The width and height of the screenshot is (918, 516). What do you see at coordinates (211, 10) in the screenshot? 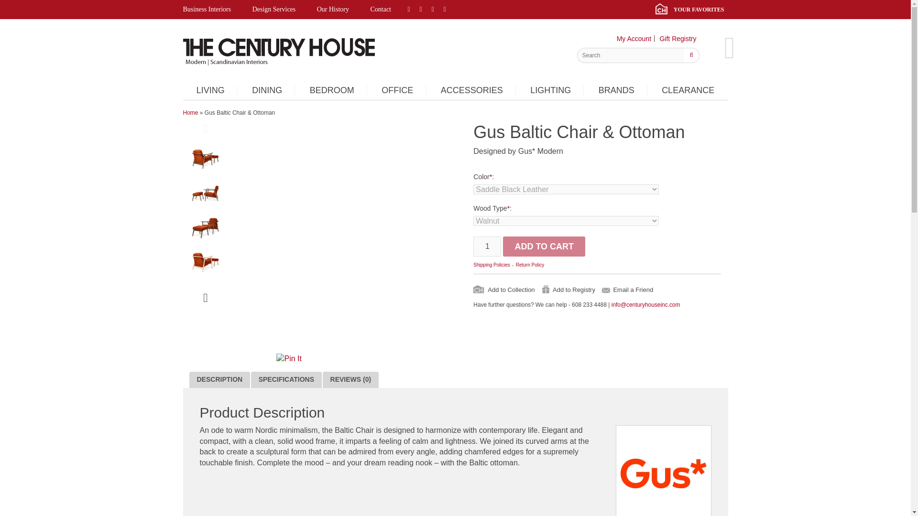
I see `Business Interiors` at bounding box center [211, 10].